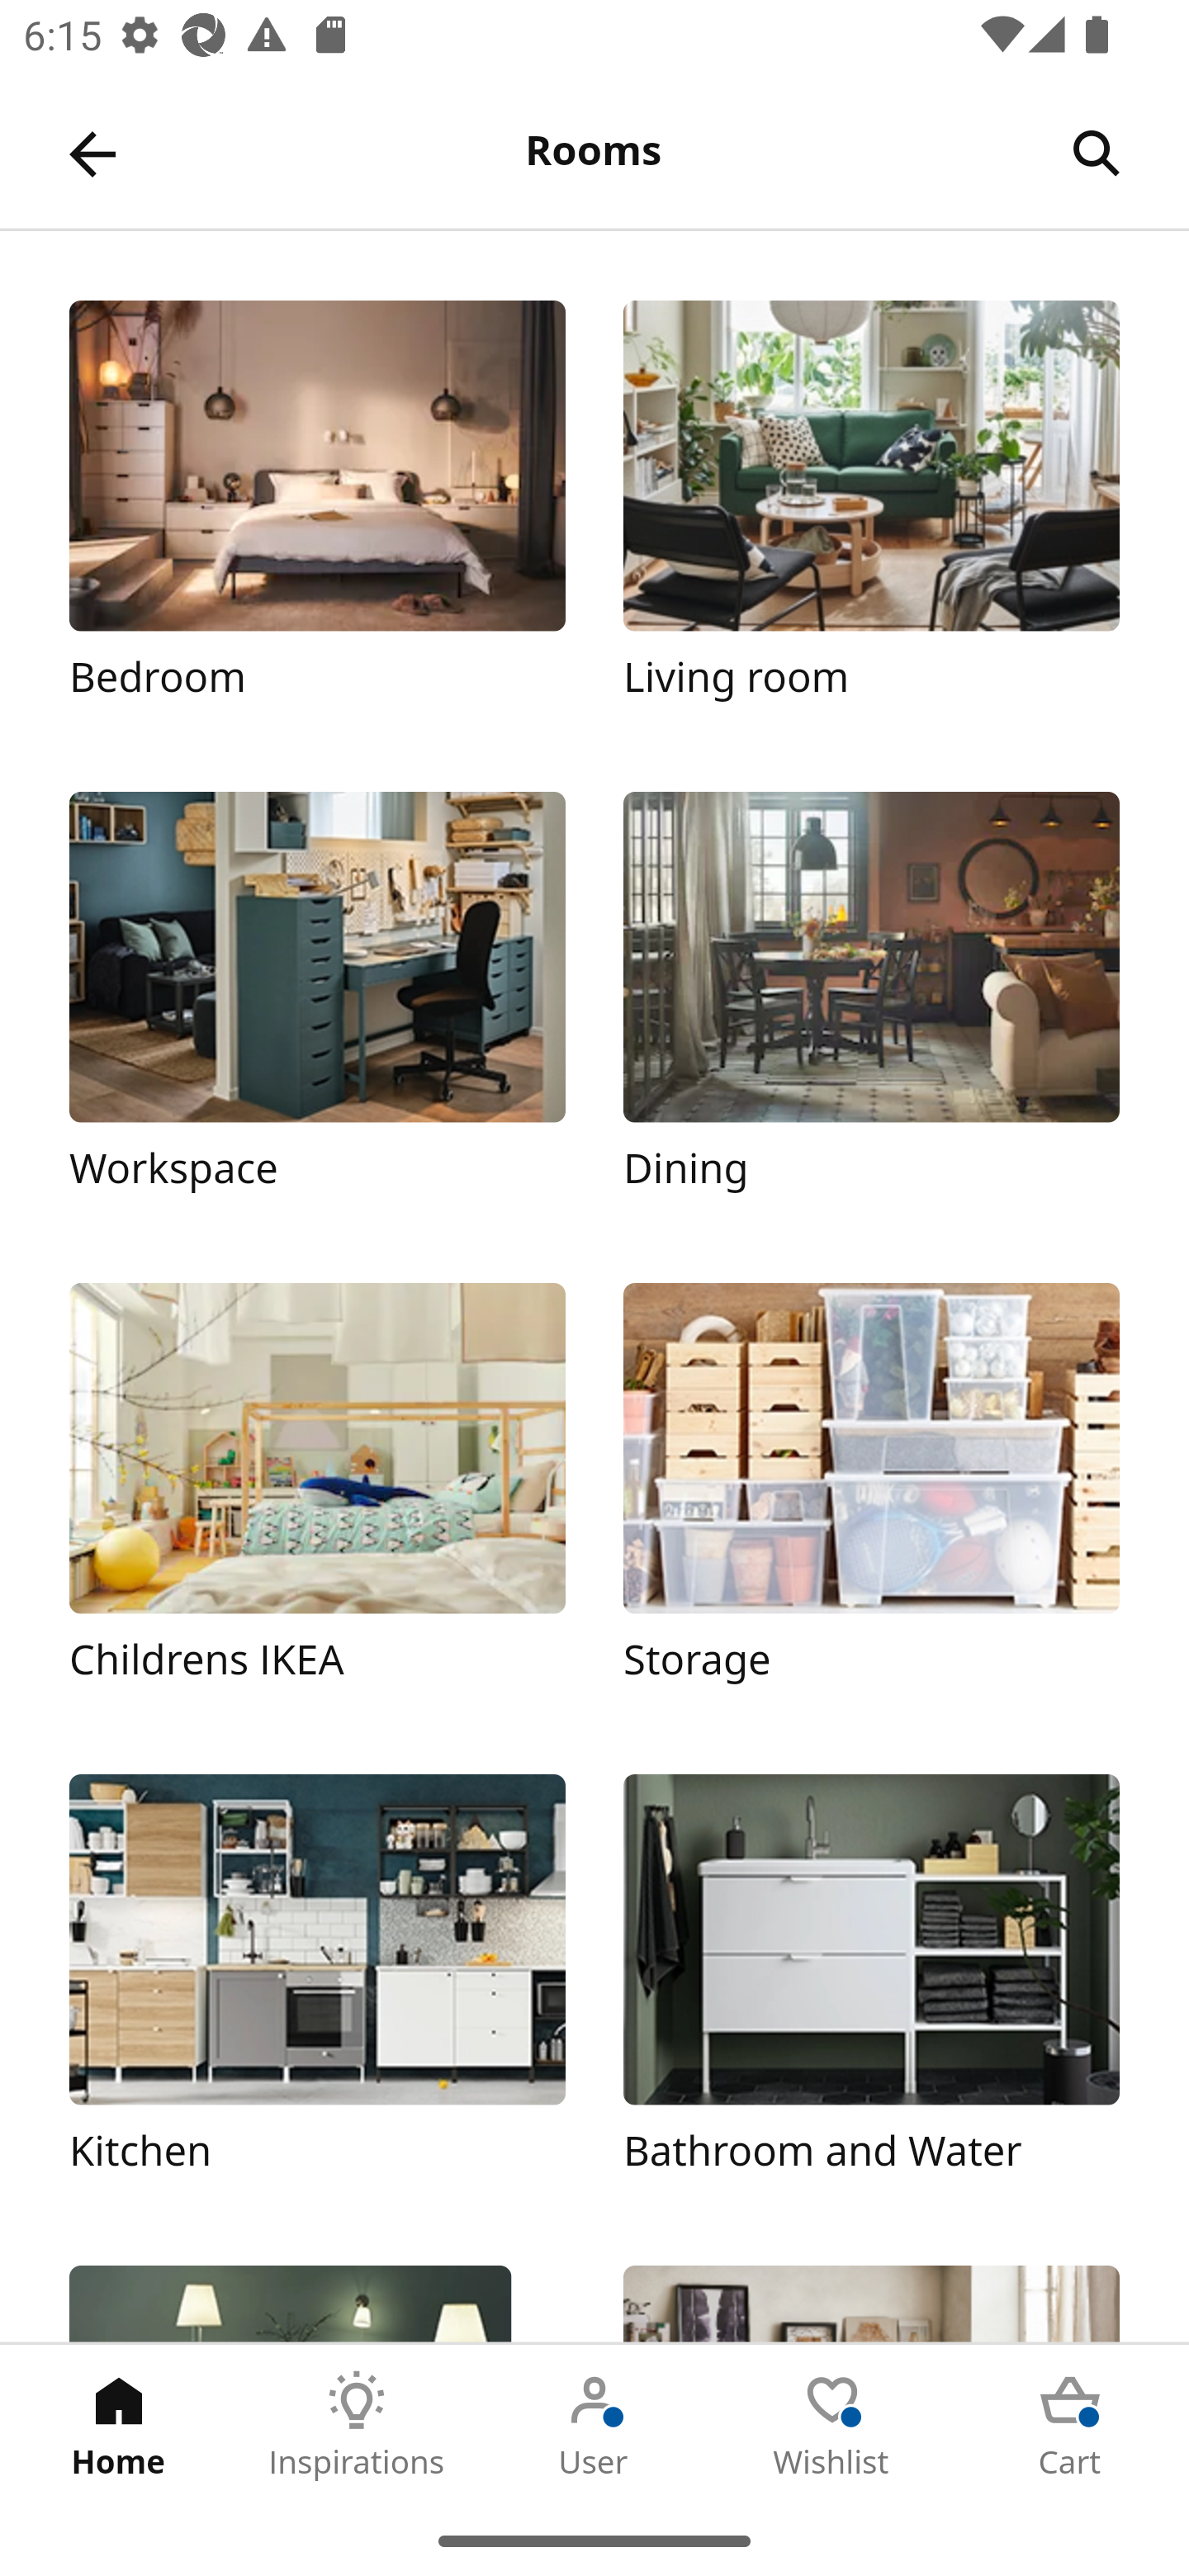 The width and height of the screenshot is (1189, 2576). I want to click on User
Tab 3 of 5, so click(594, 2425).